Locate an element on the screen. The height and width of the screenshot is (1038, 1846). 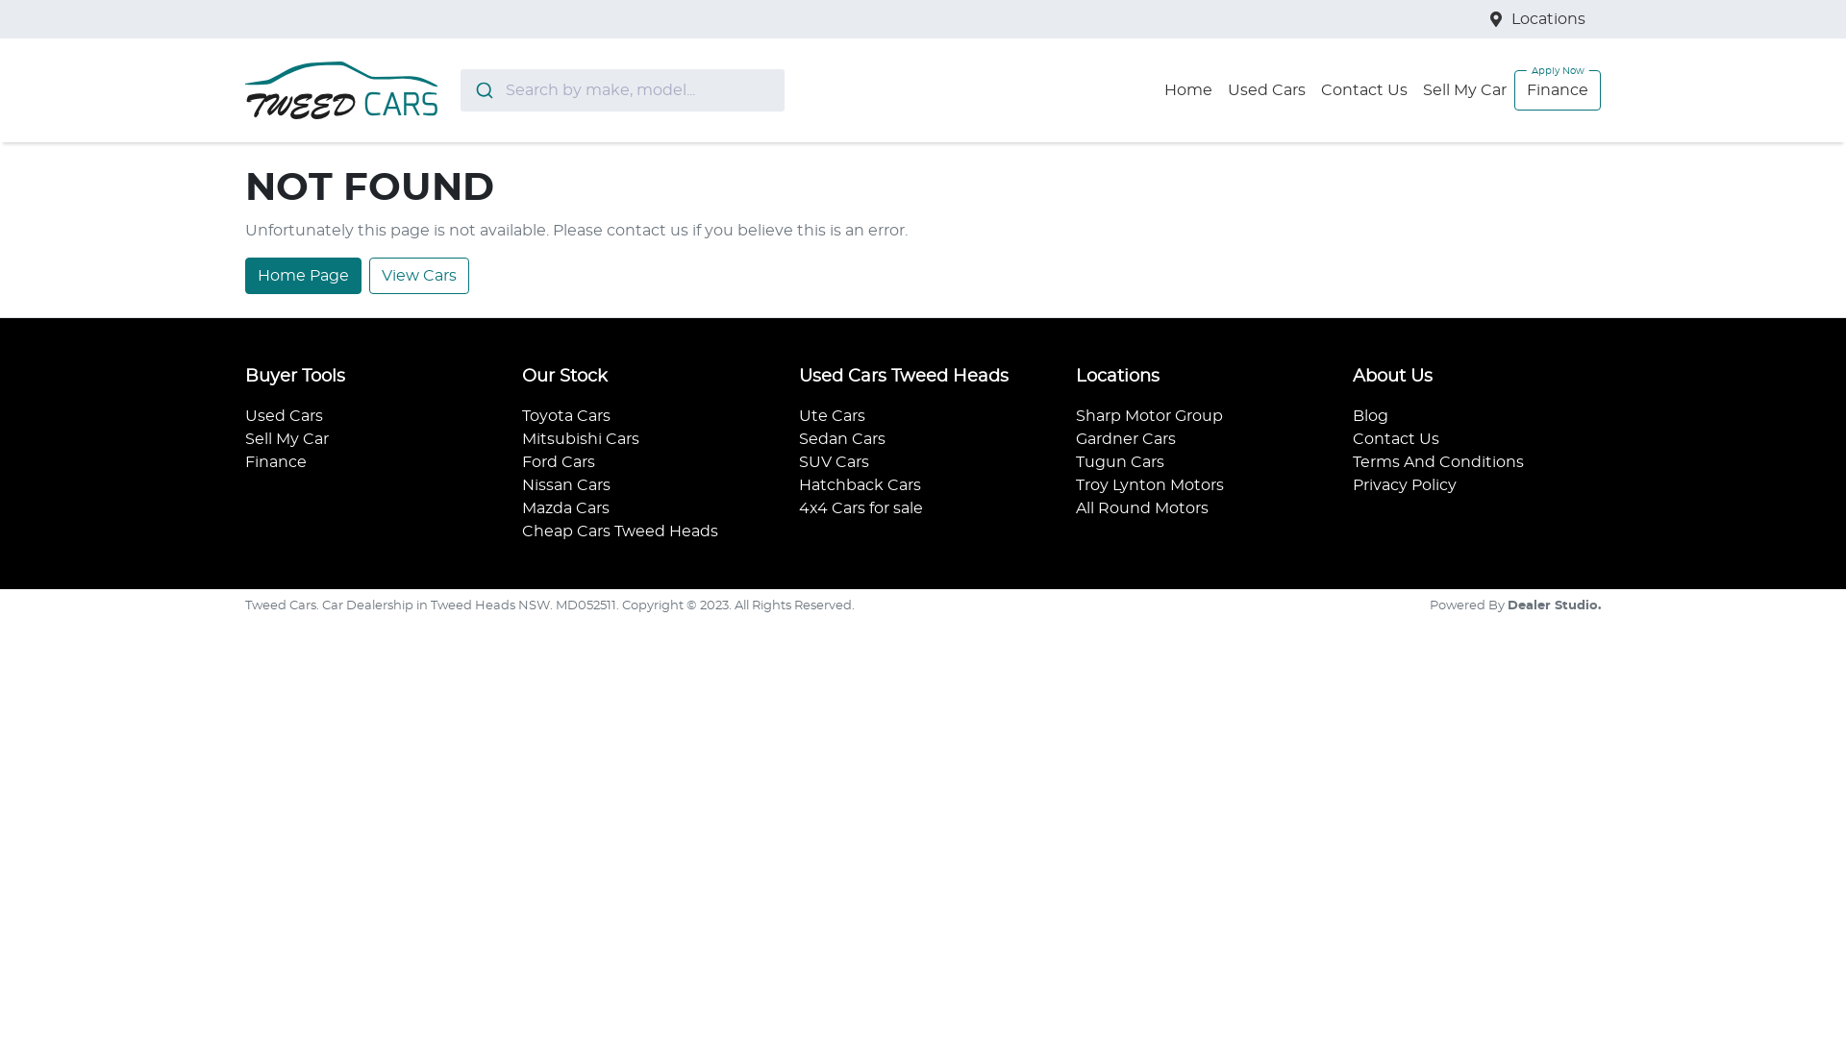
Sell My Car is located at coordinates (1465, 90).